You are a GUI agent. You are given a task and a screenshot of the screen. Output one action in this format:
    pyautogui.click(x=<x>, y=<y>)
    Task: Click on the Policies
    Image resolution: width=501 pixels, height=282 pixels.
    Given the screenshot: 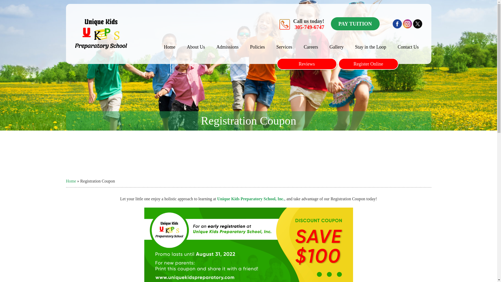 What is the action you would take?
    pyautogui.click(x=257, y=47)
    